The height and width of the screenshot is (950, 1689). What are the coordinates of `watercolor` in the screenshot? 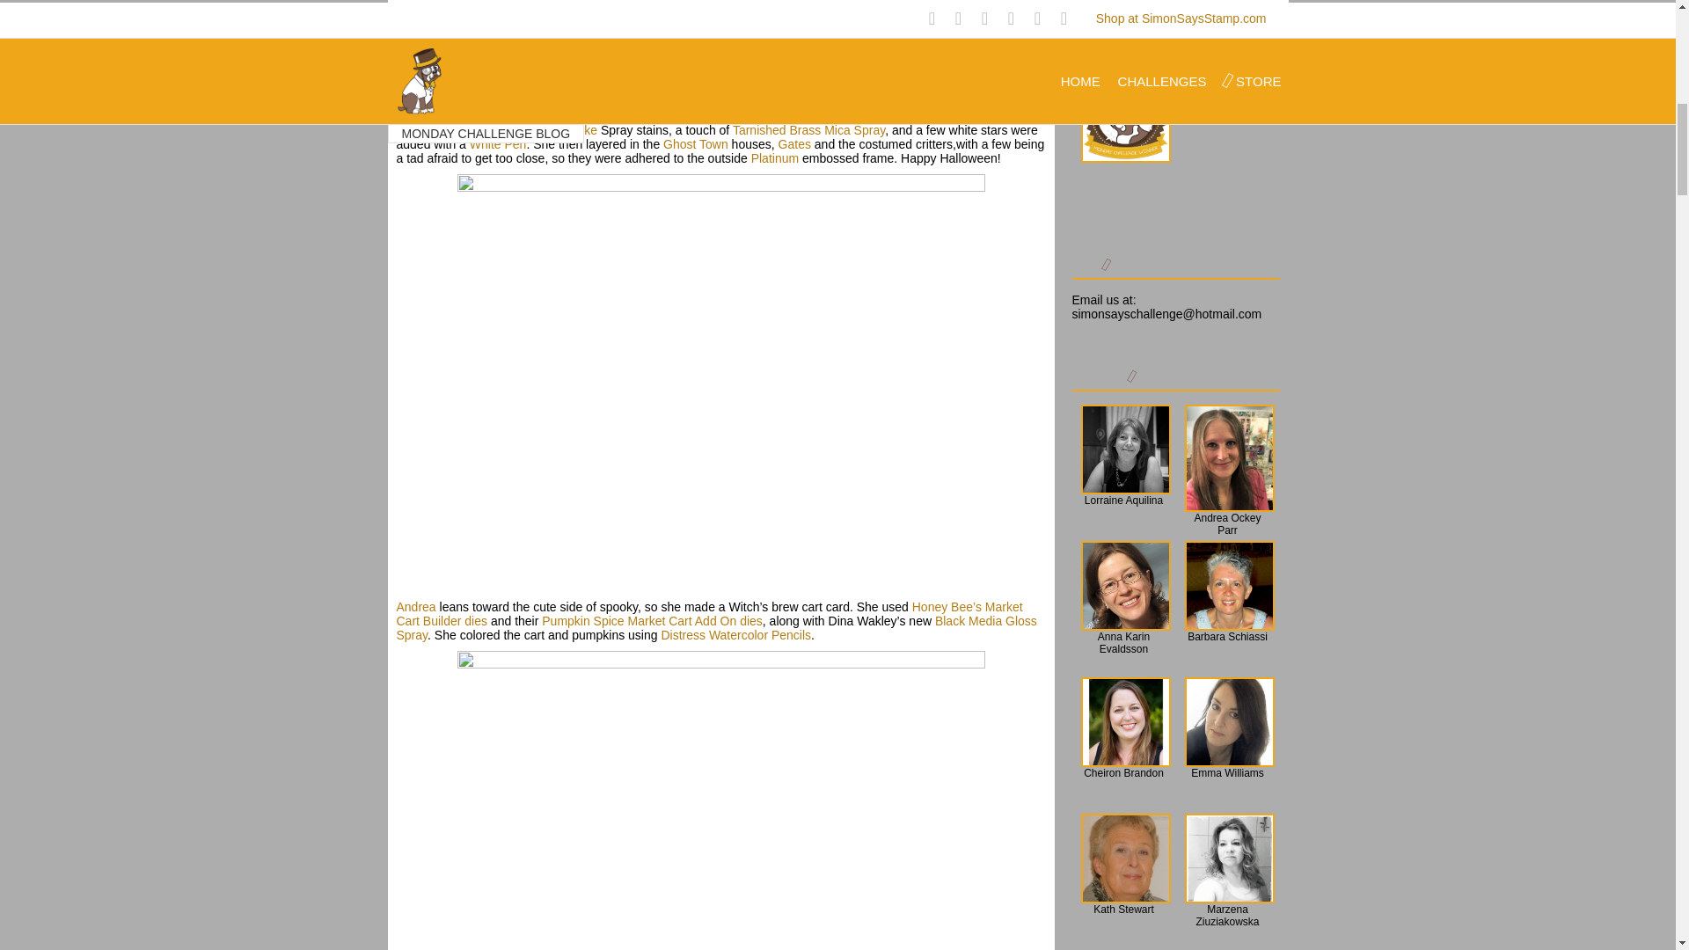 It's located at (875, 102).